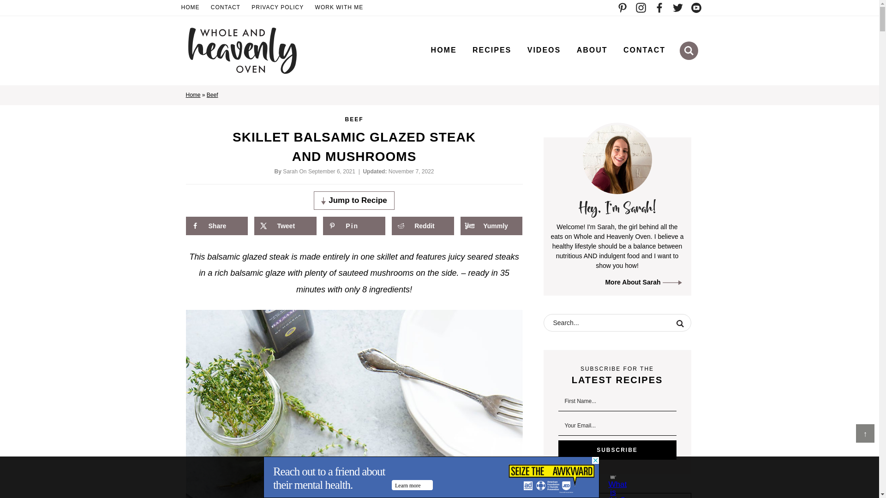 This screenshot has height=498, width=886. What do you see at coordinates (216, 225) in the screenshot?
I see `Share on Facebook` at bounding box center [216, 225].